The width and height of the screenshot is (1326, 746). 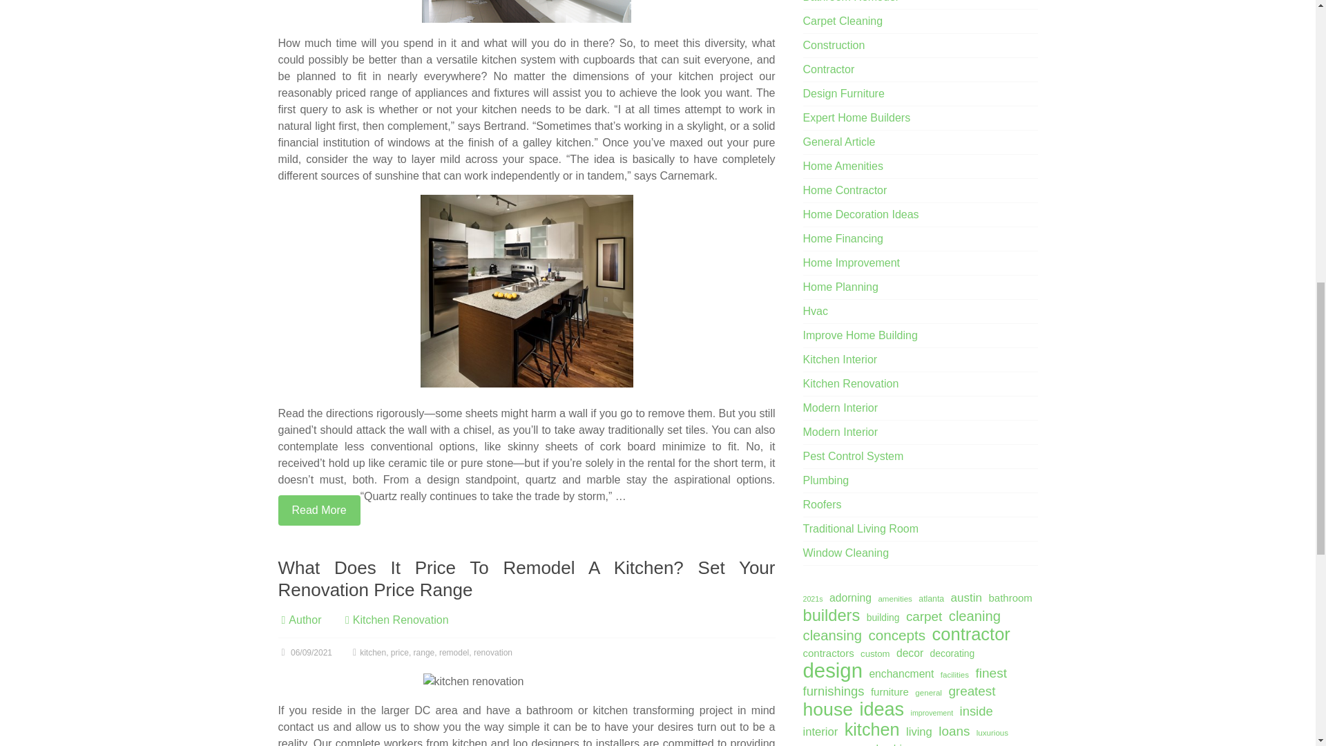 I want to click on Read More, so click(x=318, y=510).